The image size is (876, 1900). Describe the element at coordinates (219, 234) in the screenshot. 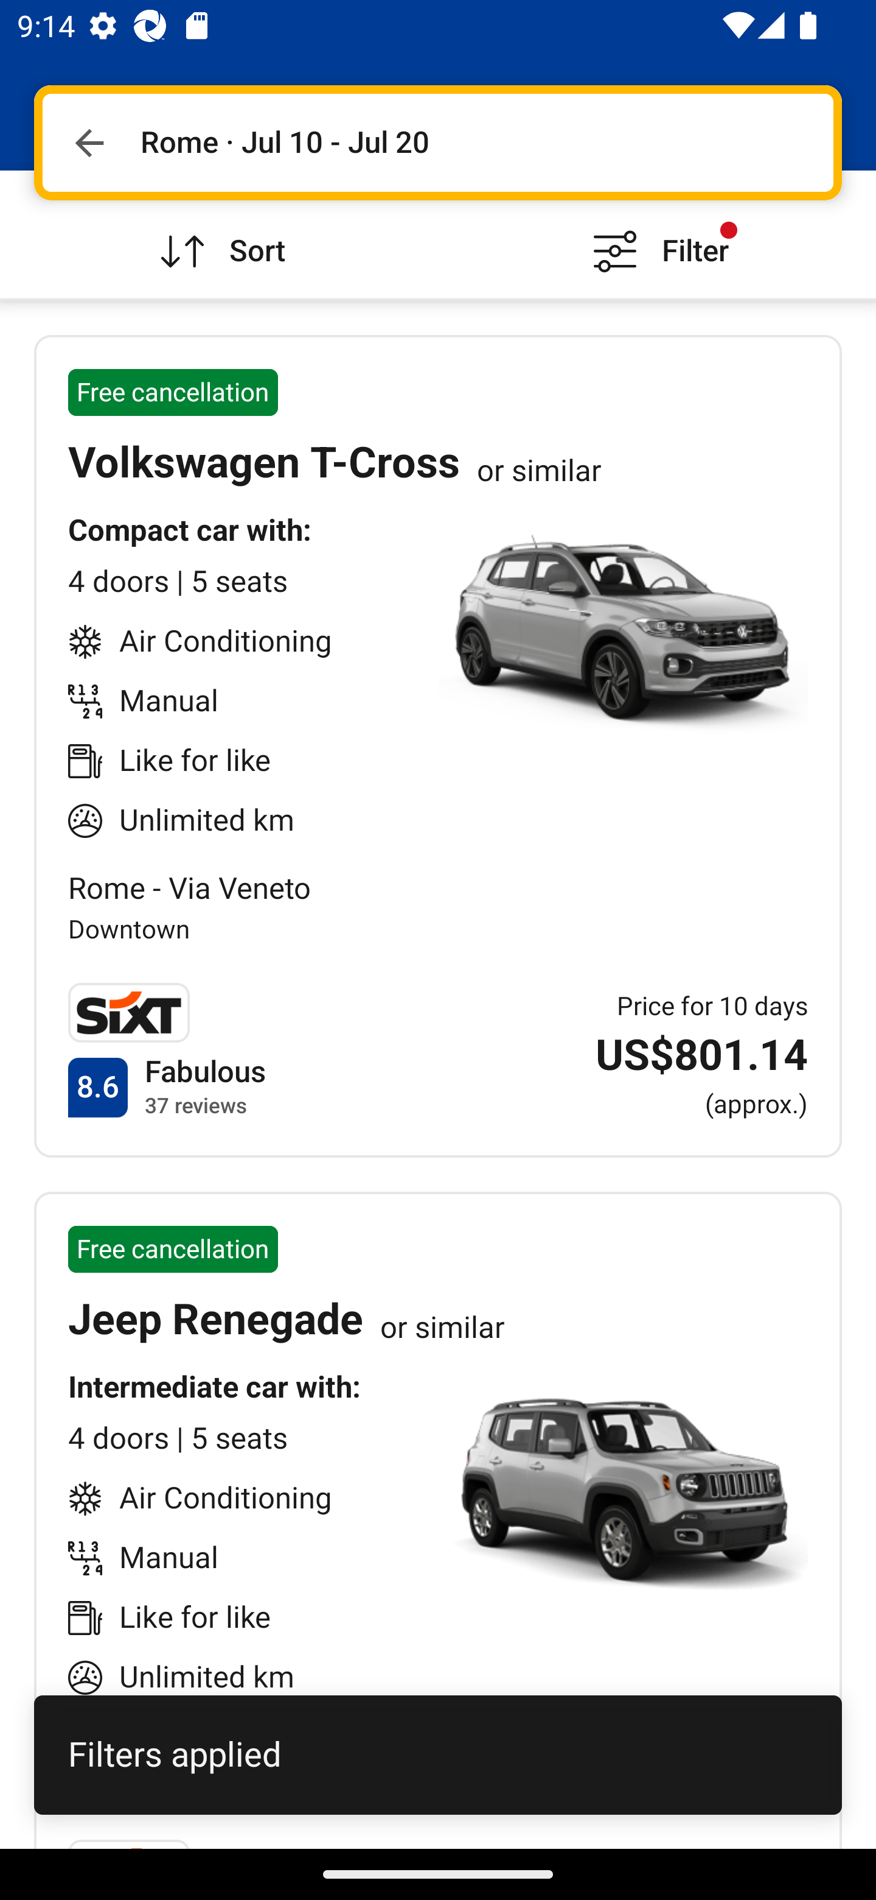

I see `Sort` at that location.